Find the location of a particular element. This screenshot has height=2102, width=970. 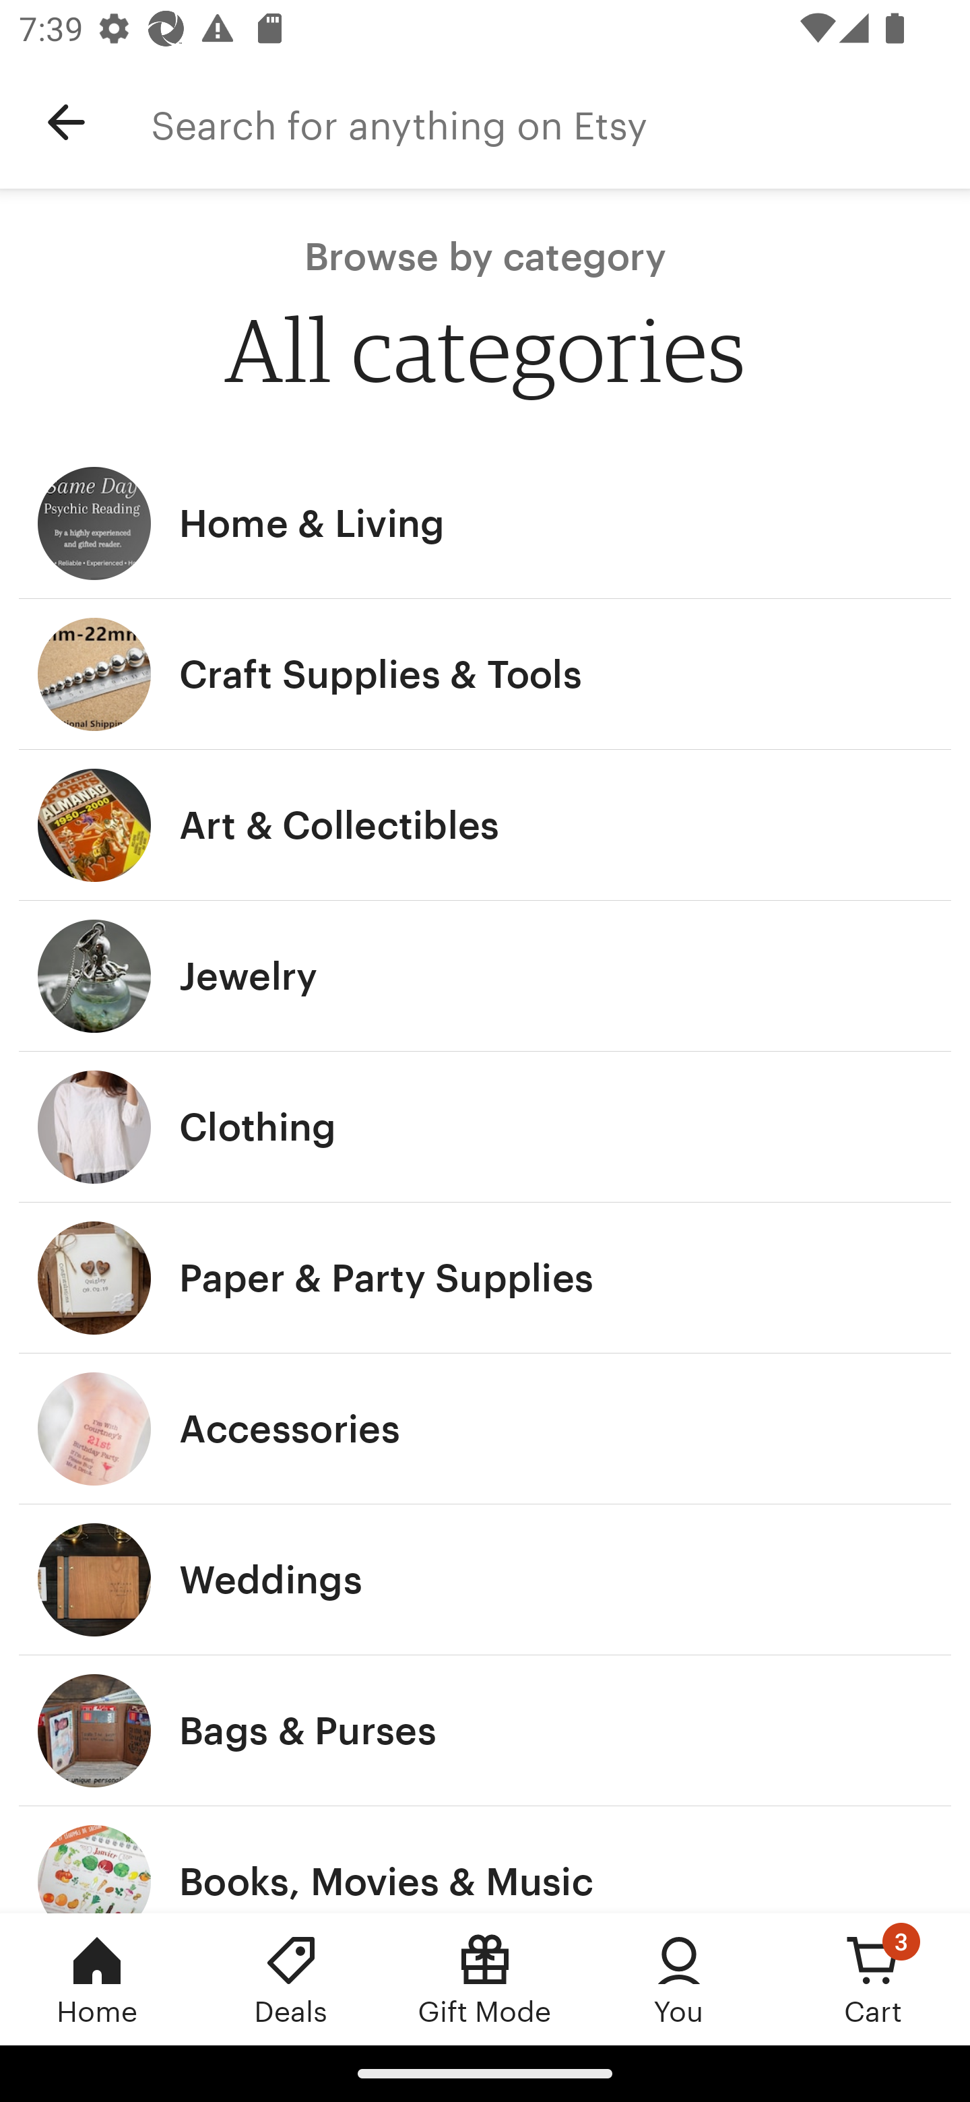

Gift Mode is located at coordinates (485, 1979).